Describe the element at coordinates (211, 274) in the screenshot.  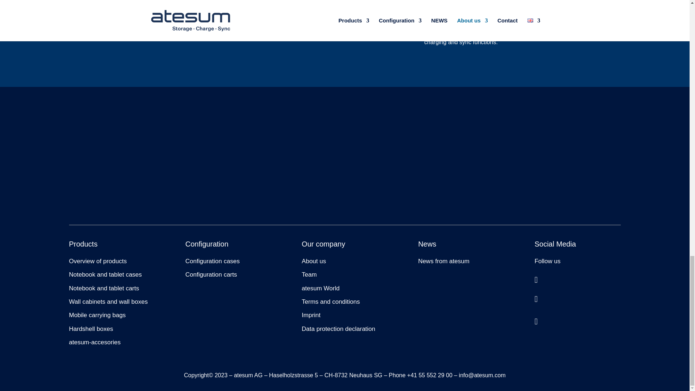
I see `Configuration carts` at that location.